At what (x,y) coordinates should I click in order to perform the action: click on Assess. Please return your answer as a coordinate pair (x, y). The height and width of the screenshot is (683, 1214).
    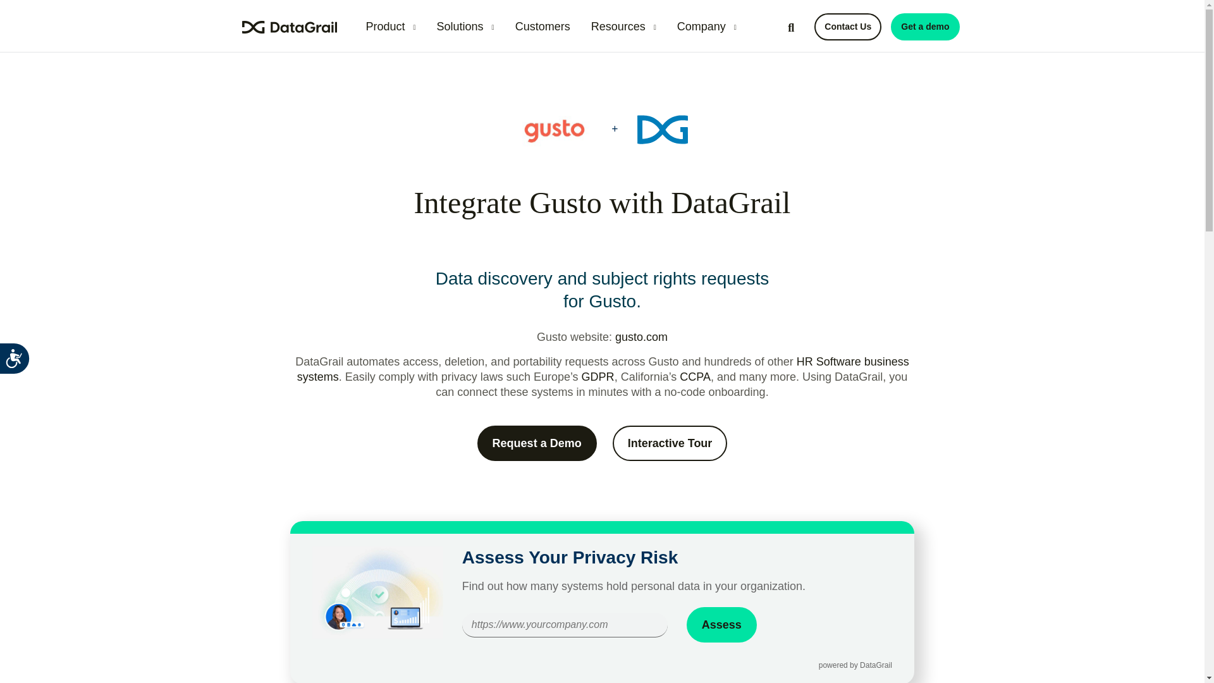
    Looking at the image, I should click on (721, 625).